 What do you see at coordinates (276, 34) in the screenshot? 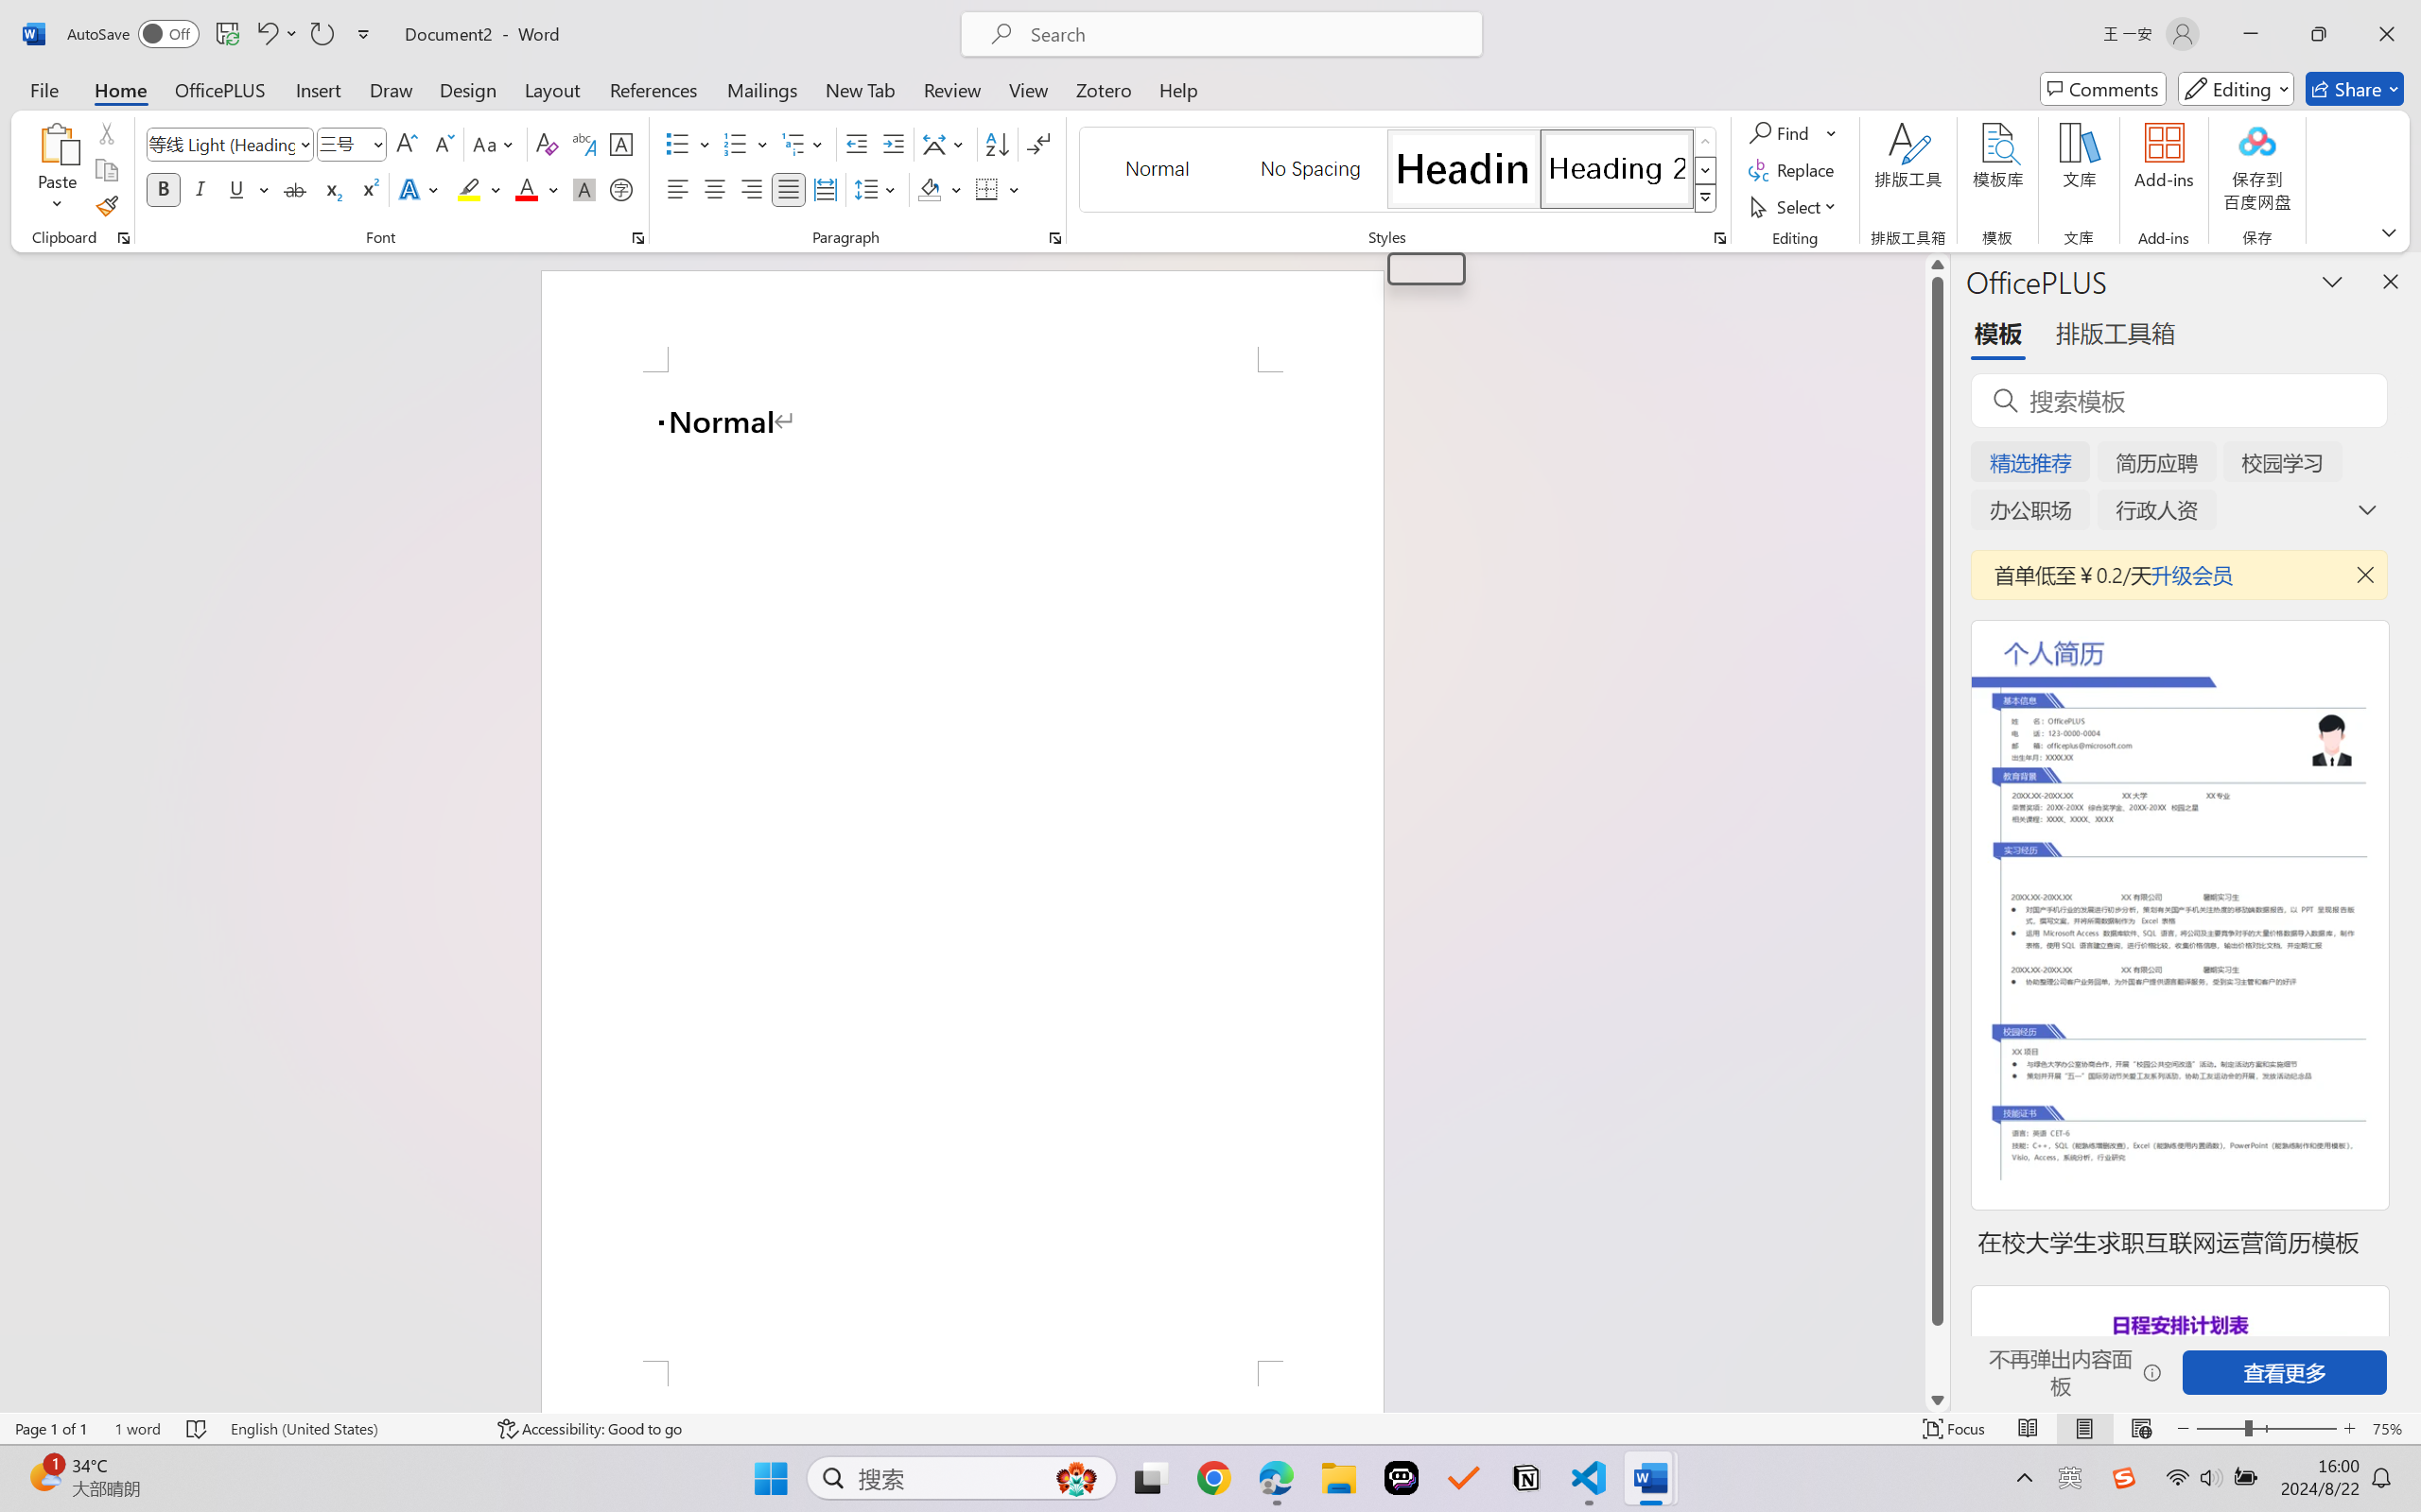
I see `Undo Typing` at bounding box center [276, 34].